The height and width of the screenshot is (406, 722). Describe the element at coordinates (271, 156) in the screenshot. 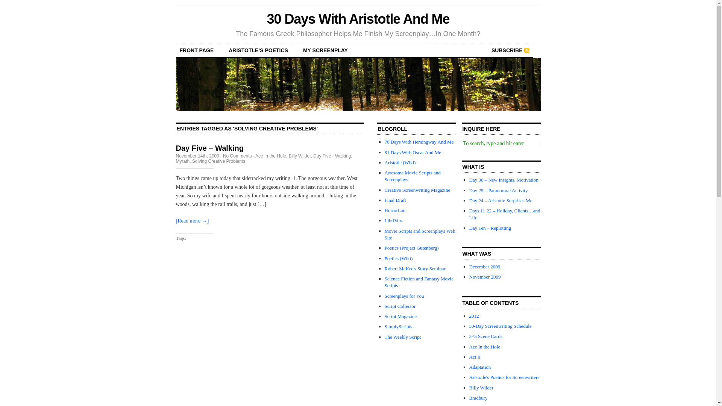

I see `Ace In the Hole` at that location.